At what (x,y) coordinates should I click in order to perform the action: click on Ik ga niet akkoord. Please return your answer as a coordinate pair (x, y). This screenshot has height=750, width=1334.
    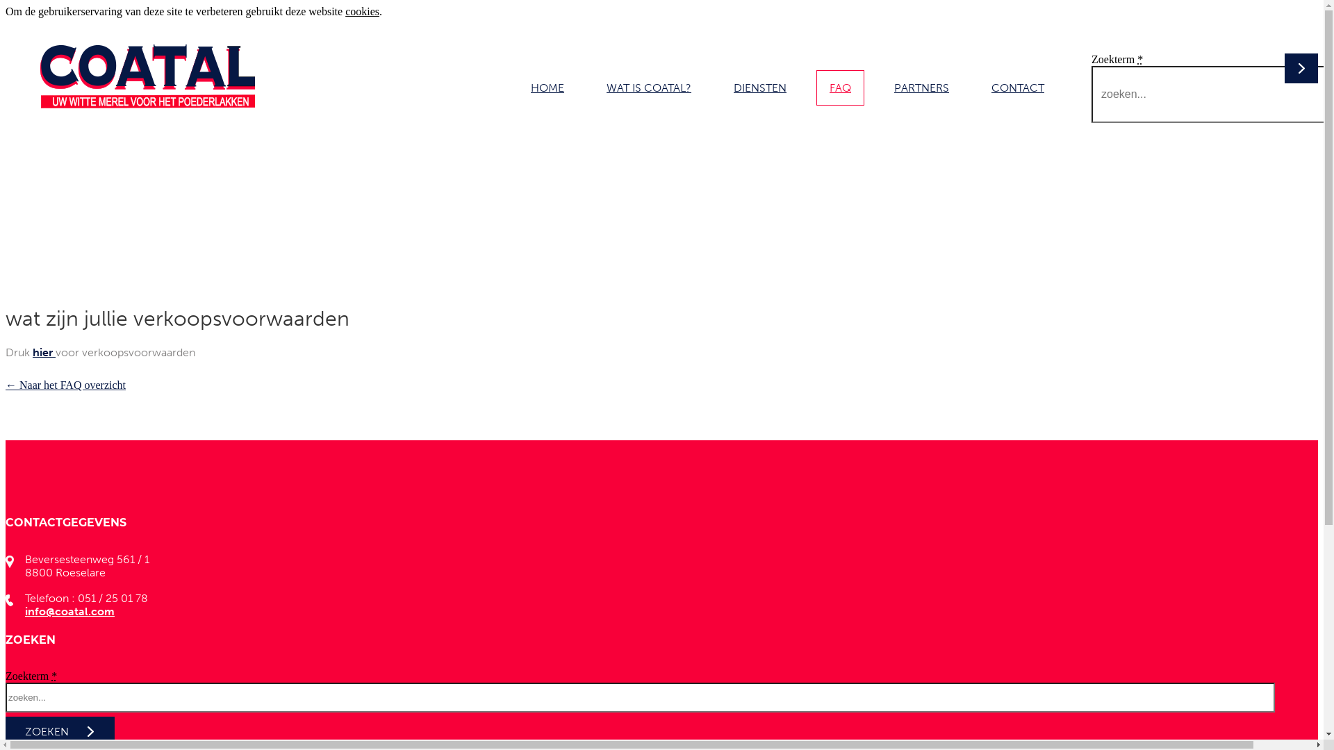
    Looking at the image, I should click on (491, 11).